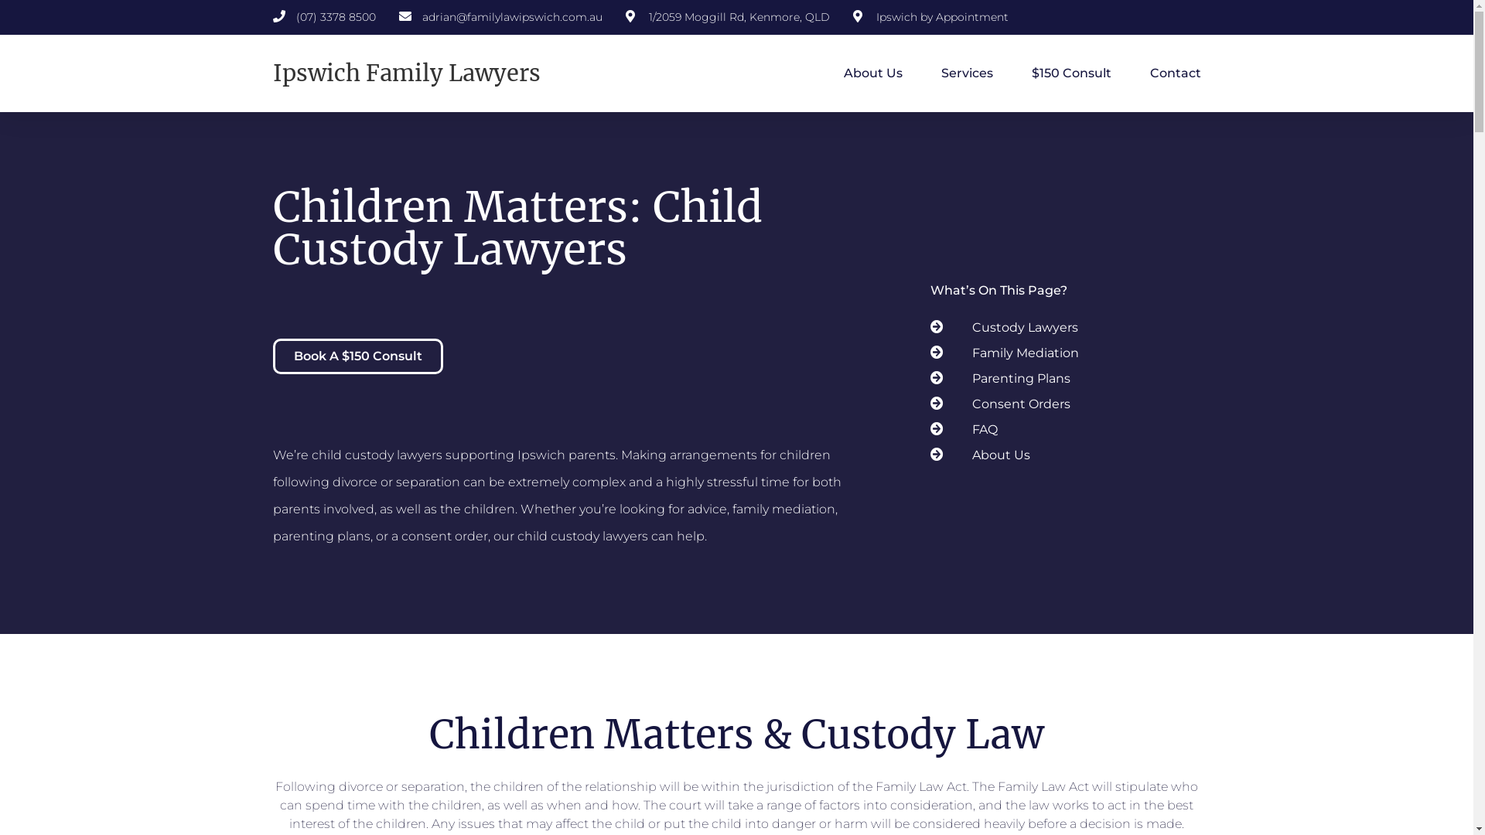 This screenshot has width=1485, height=835. What do you see at coordinates (872, 73) in the screenshot?
I see `About Us` at bounding box center [872, 73].